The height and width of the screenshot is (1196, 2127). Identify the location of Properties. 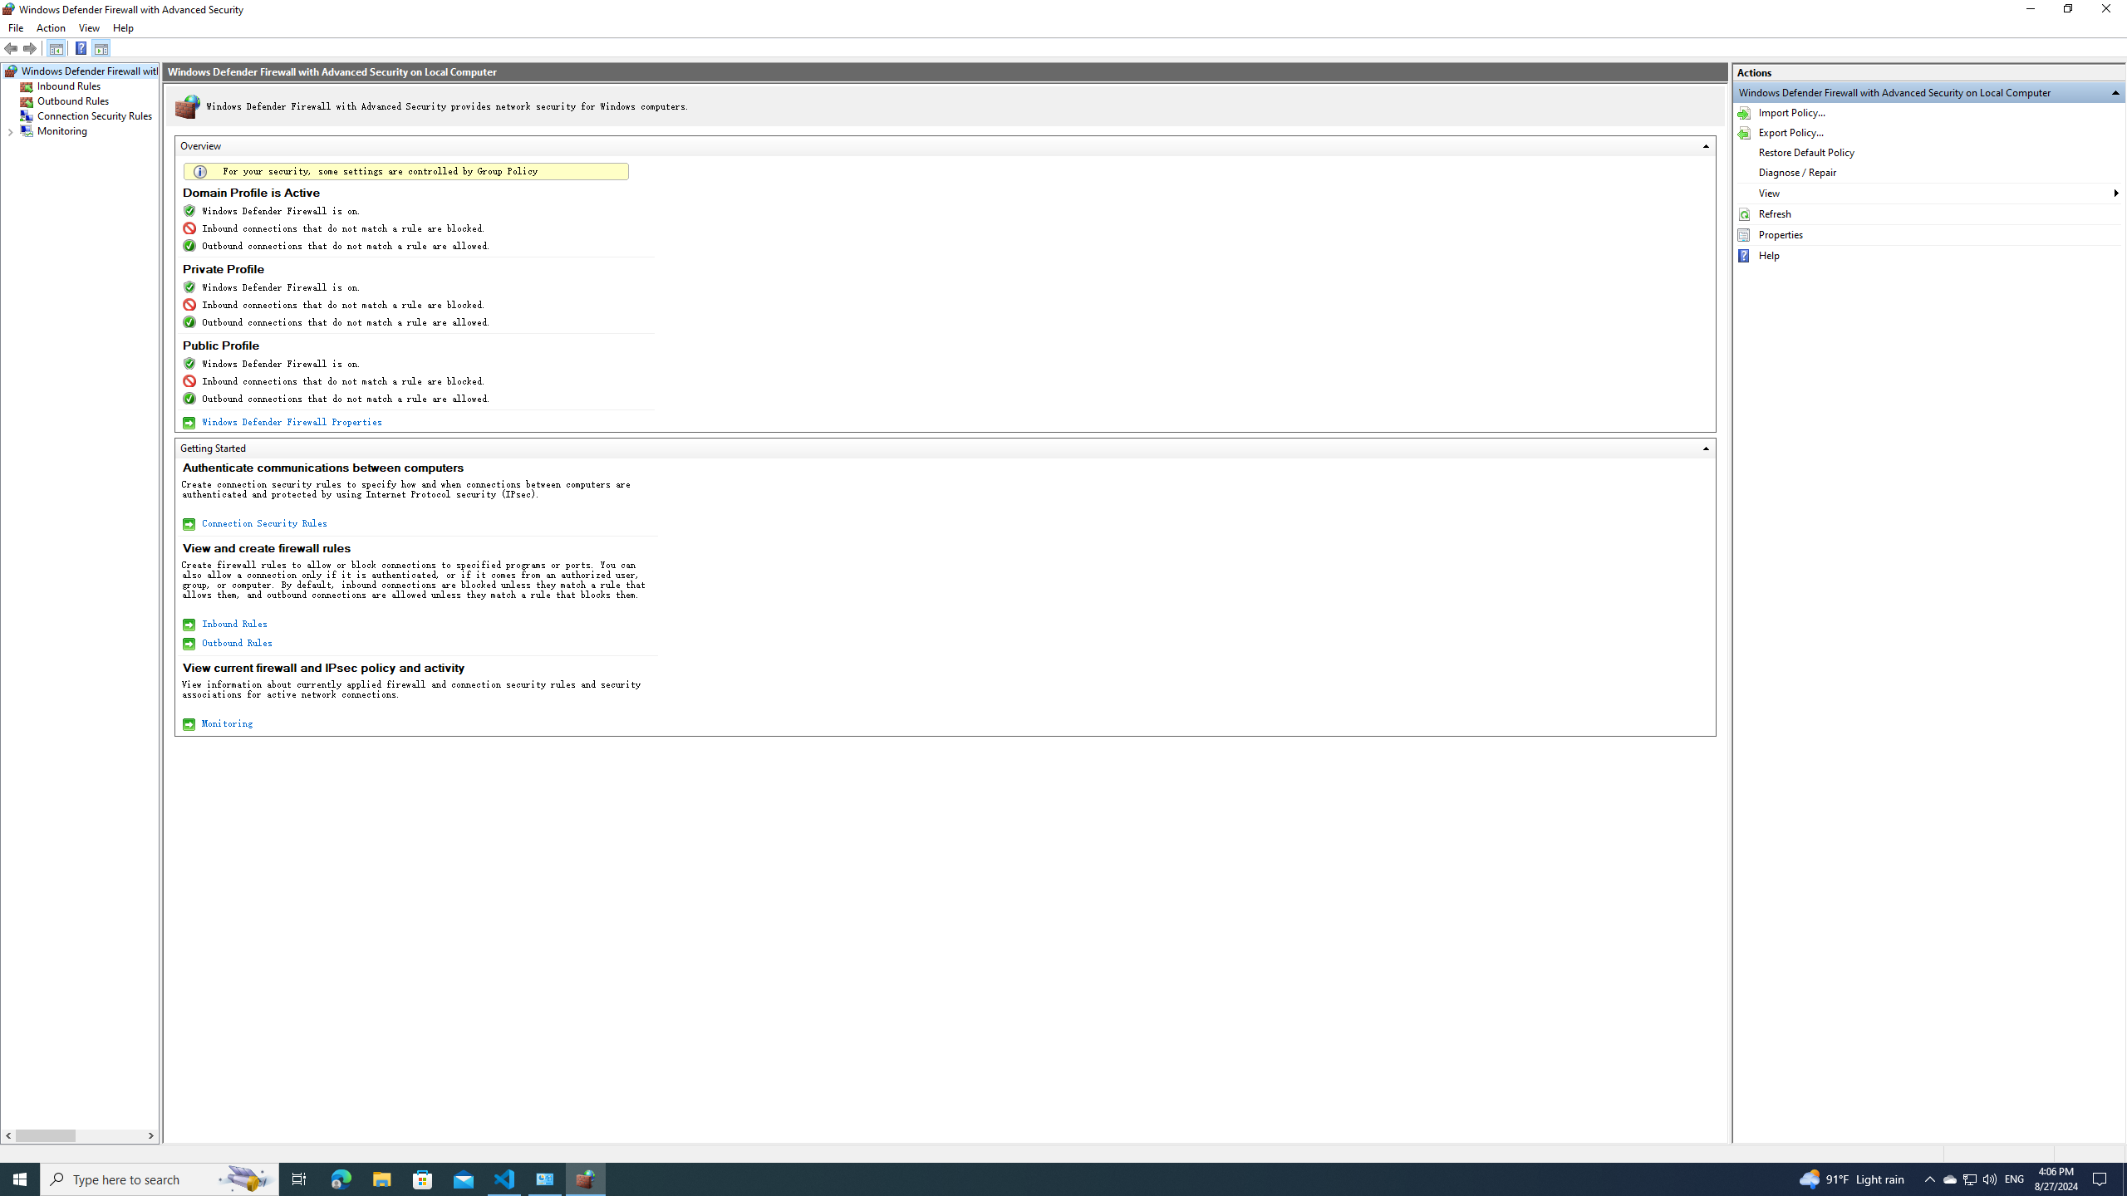
(1929, 234).